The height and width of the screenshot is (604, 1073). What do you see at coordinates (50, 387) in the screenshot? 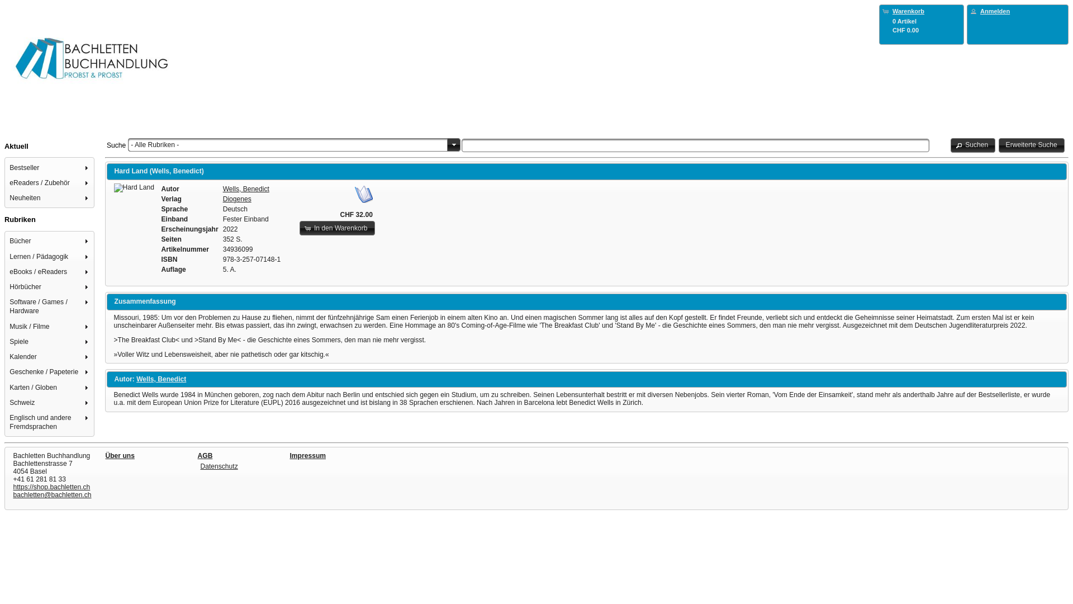
I see `Karten / Globen` at bounding box center [50, 387].